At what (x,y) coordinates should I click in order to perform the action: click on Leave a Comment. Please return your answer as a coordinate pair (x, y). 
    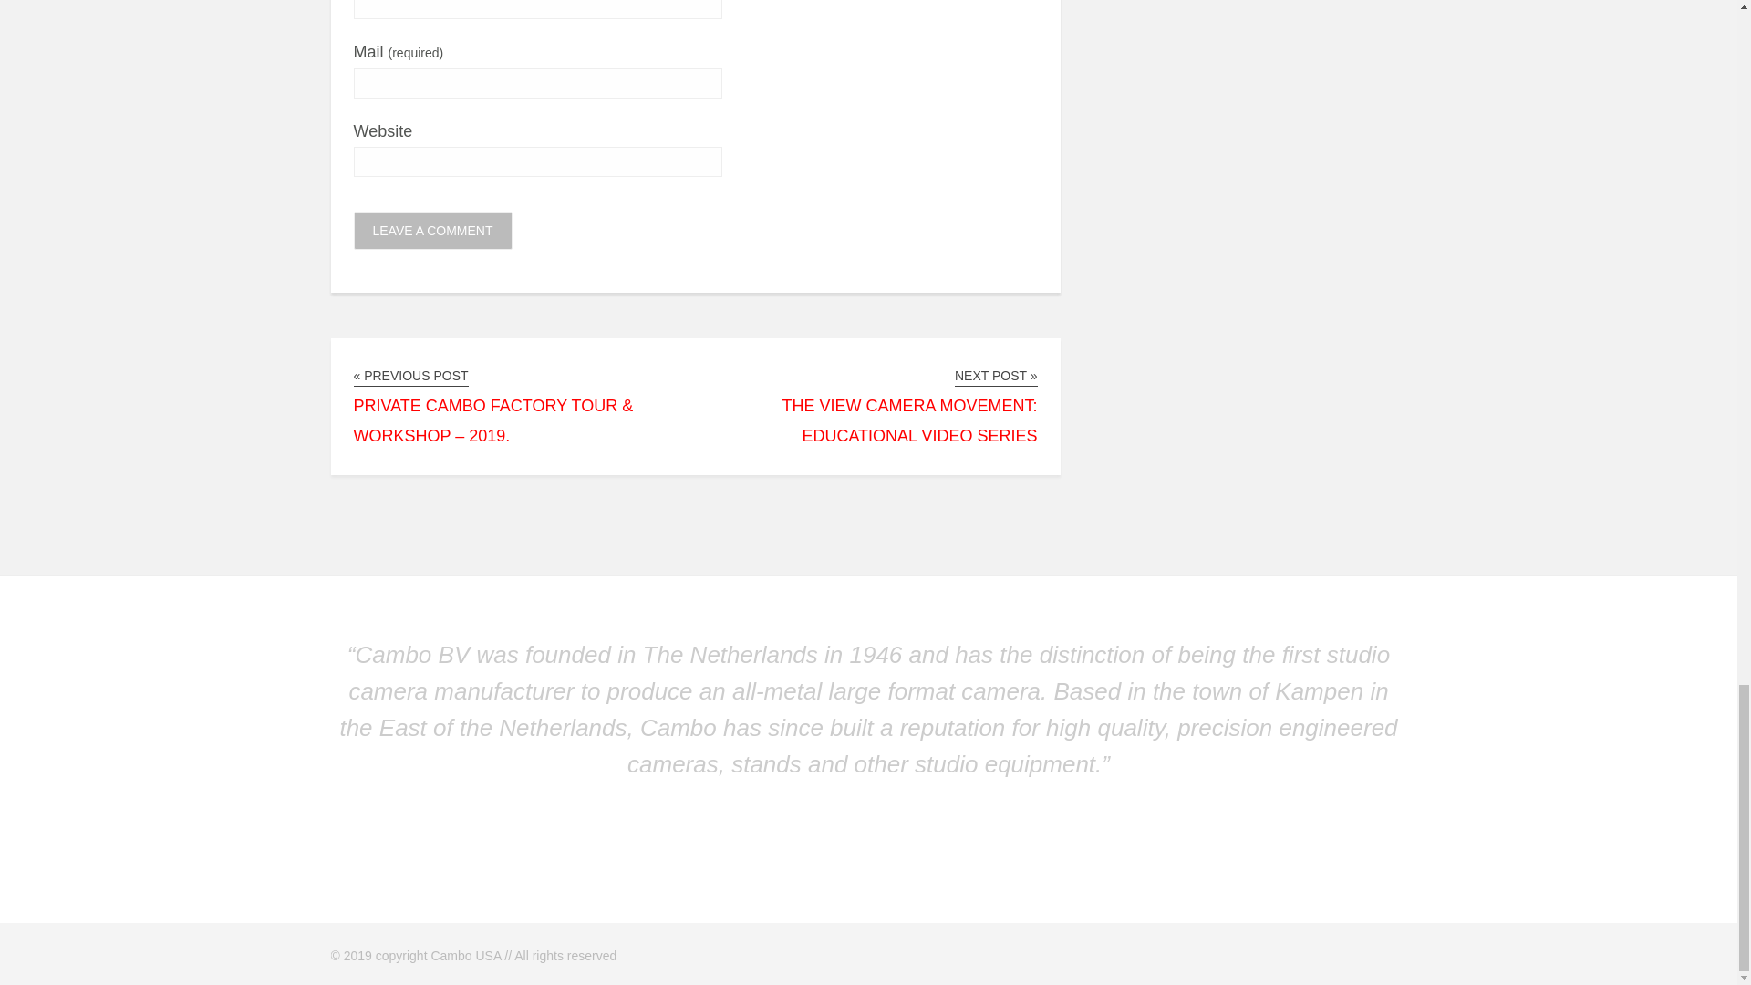
    Looking at the image, I should click on (432, 231).